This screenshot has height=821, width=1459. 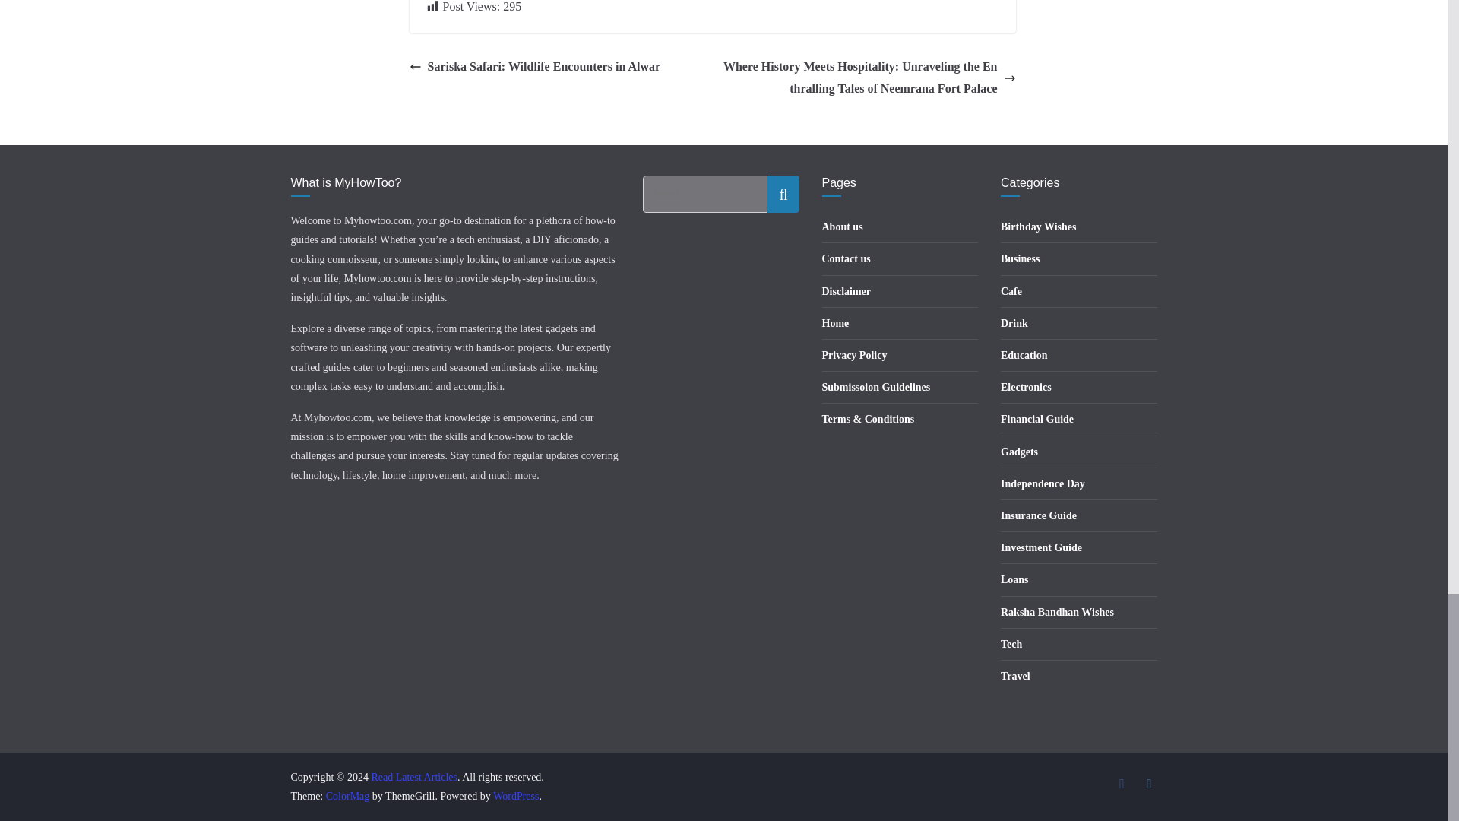 I want to click on Home, so click(x=836, y=323).